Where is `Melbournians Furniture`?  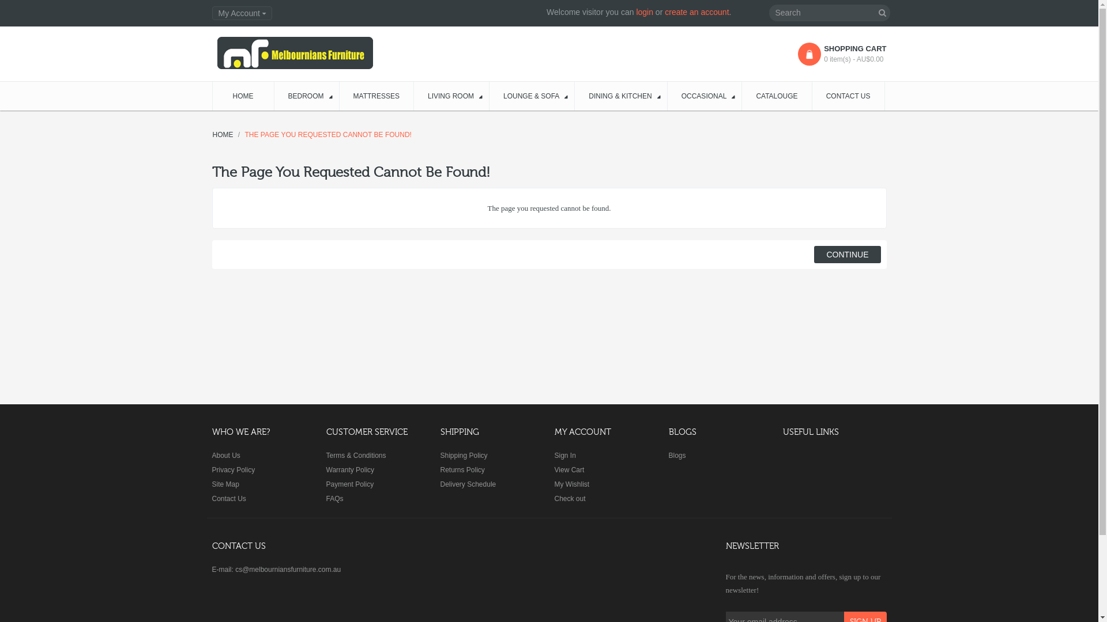
Melbournians Furniture is located at coordinates (295, 53).